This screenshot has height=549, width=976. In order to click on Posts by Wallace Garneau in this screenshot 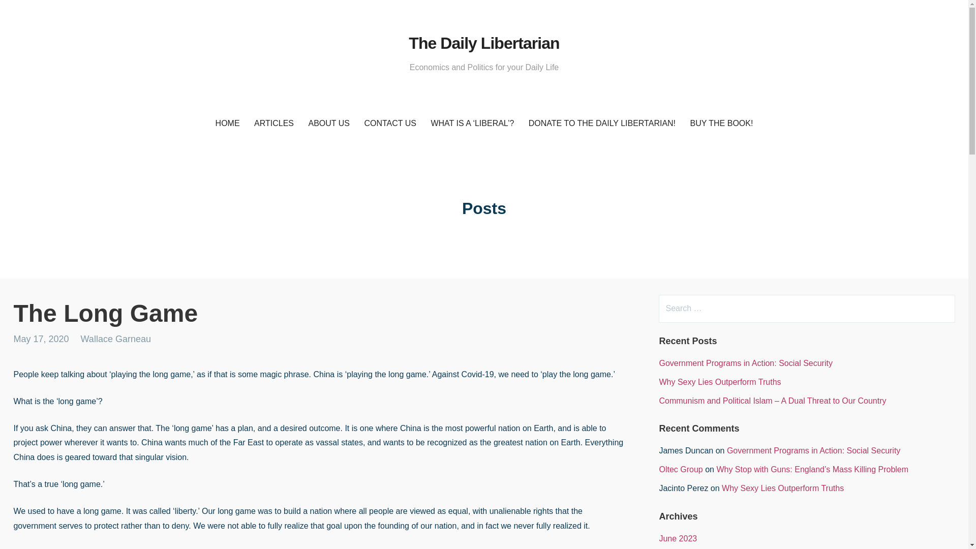, I will do `click(116, 339)`.